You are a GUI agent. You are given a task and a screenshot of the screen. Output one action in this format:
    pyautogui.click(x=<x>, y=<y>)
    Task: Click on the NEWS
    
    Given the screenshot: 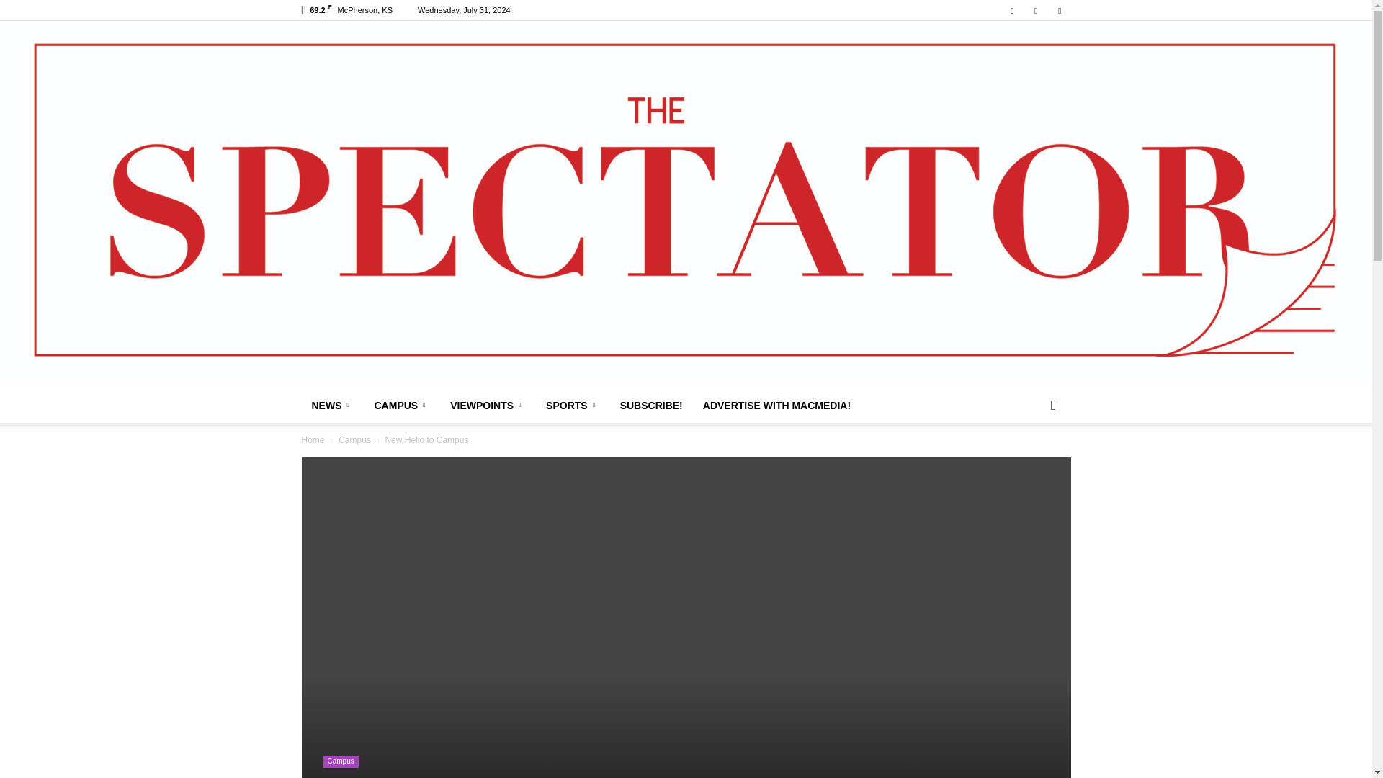 What is the action you would take?
    pyautogui.click(x=332, y=405)
    